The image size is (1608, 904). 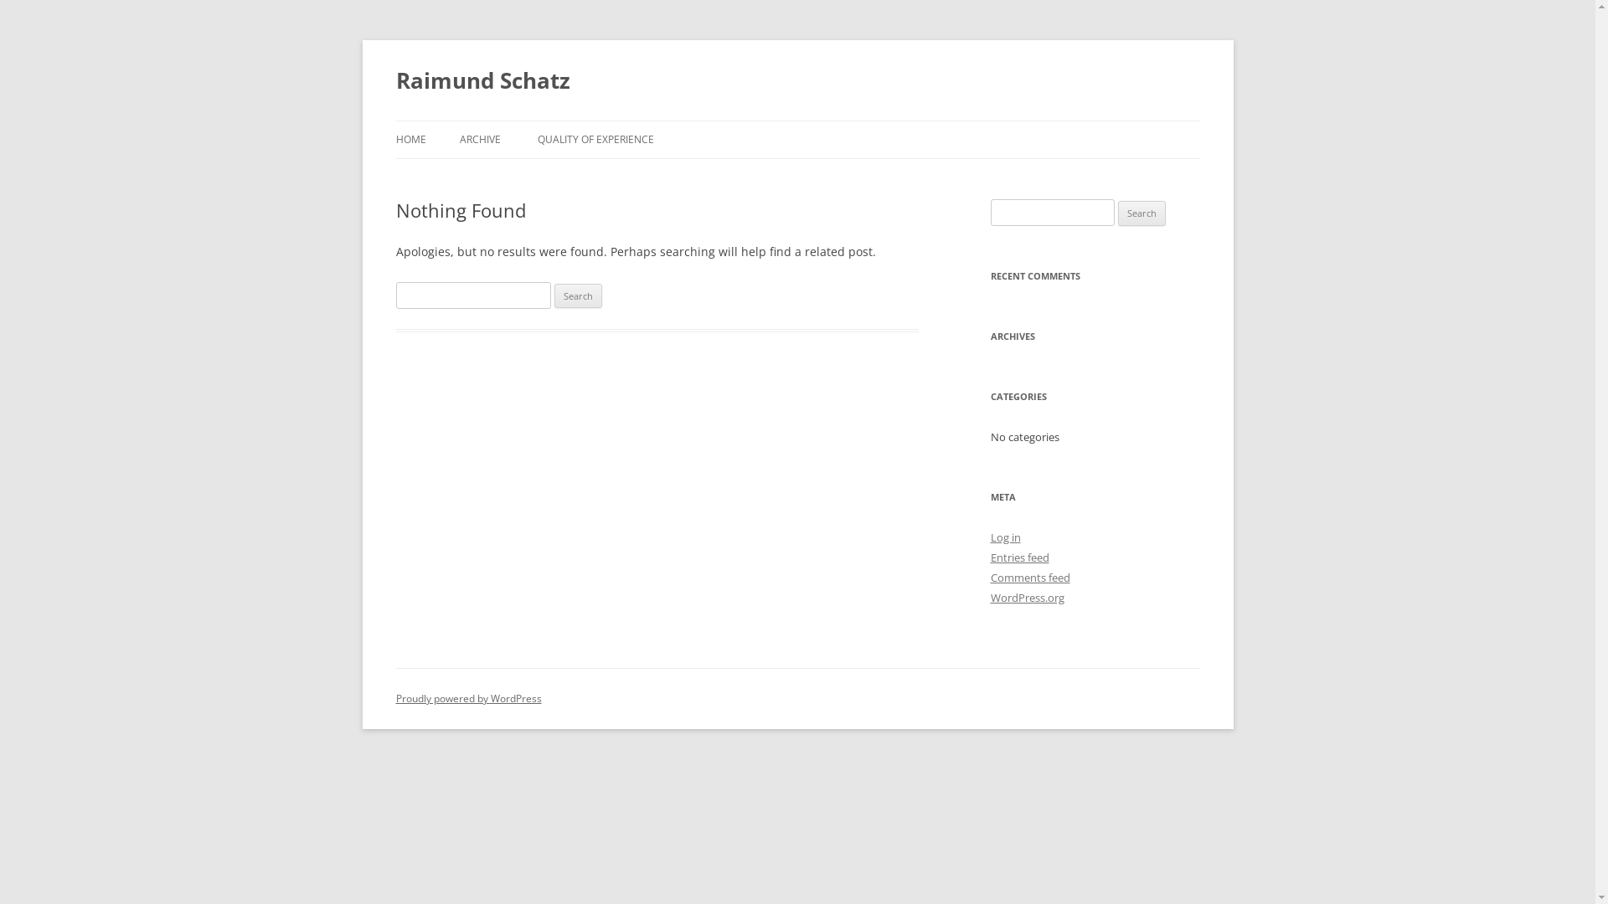 I want to click on Entries feed, so click(x=1019, y=557).